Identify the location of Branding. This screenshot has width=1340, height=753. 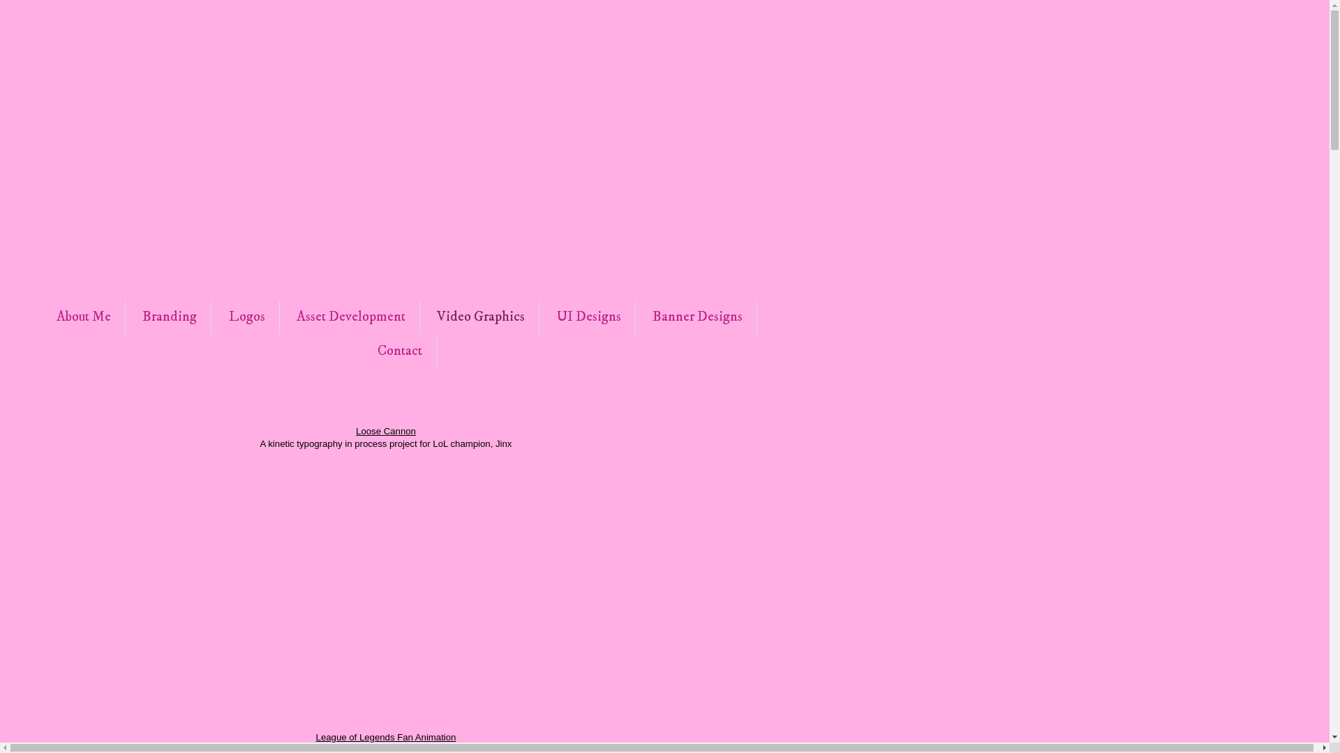
(170, 317).